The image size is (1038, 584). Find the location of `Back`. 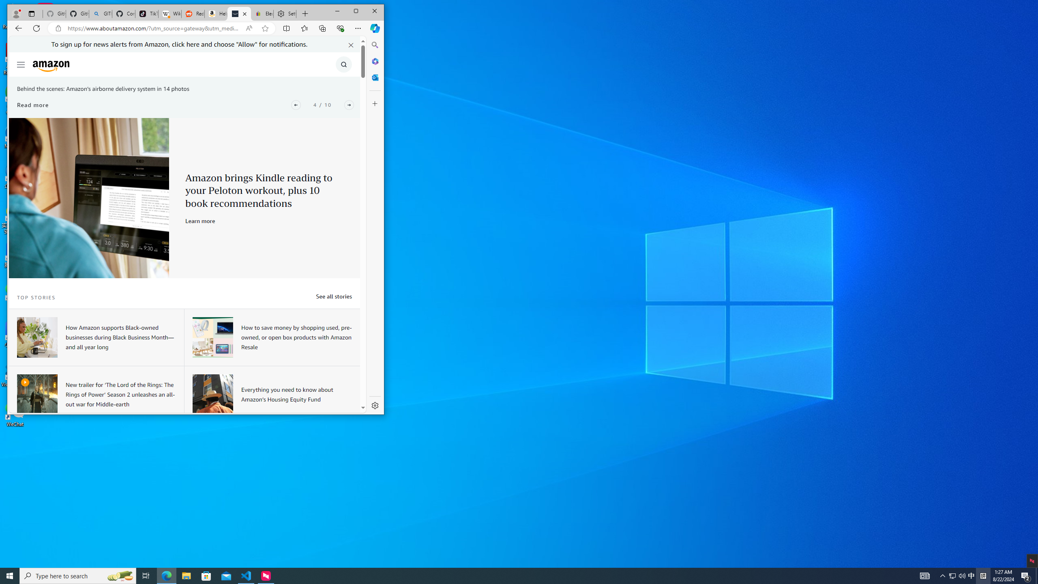

Back is located at coordinates (19, 28).